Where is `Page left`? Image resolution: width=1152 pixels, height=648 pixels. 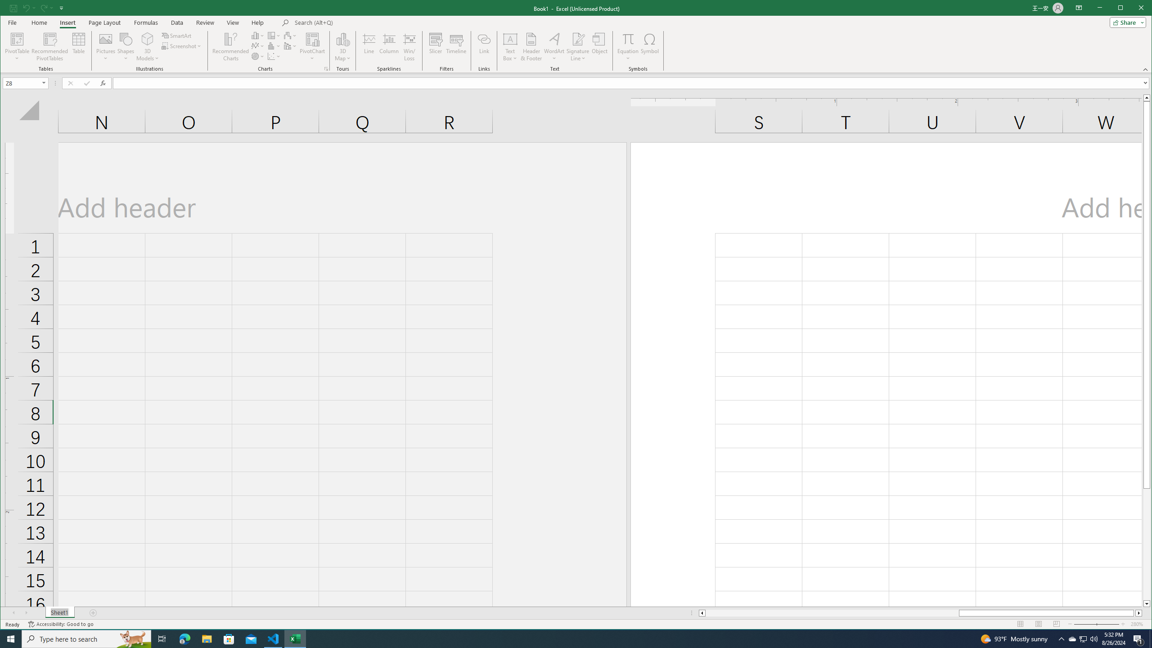 Page left is located at coordinates (832, 613).